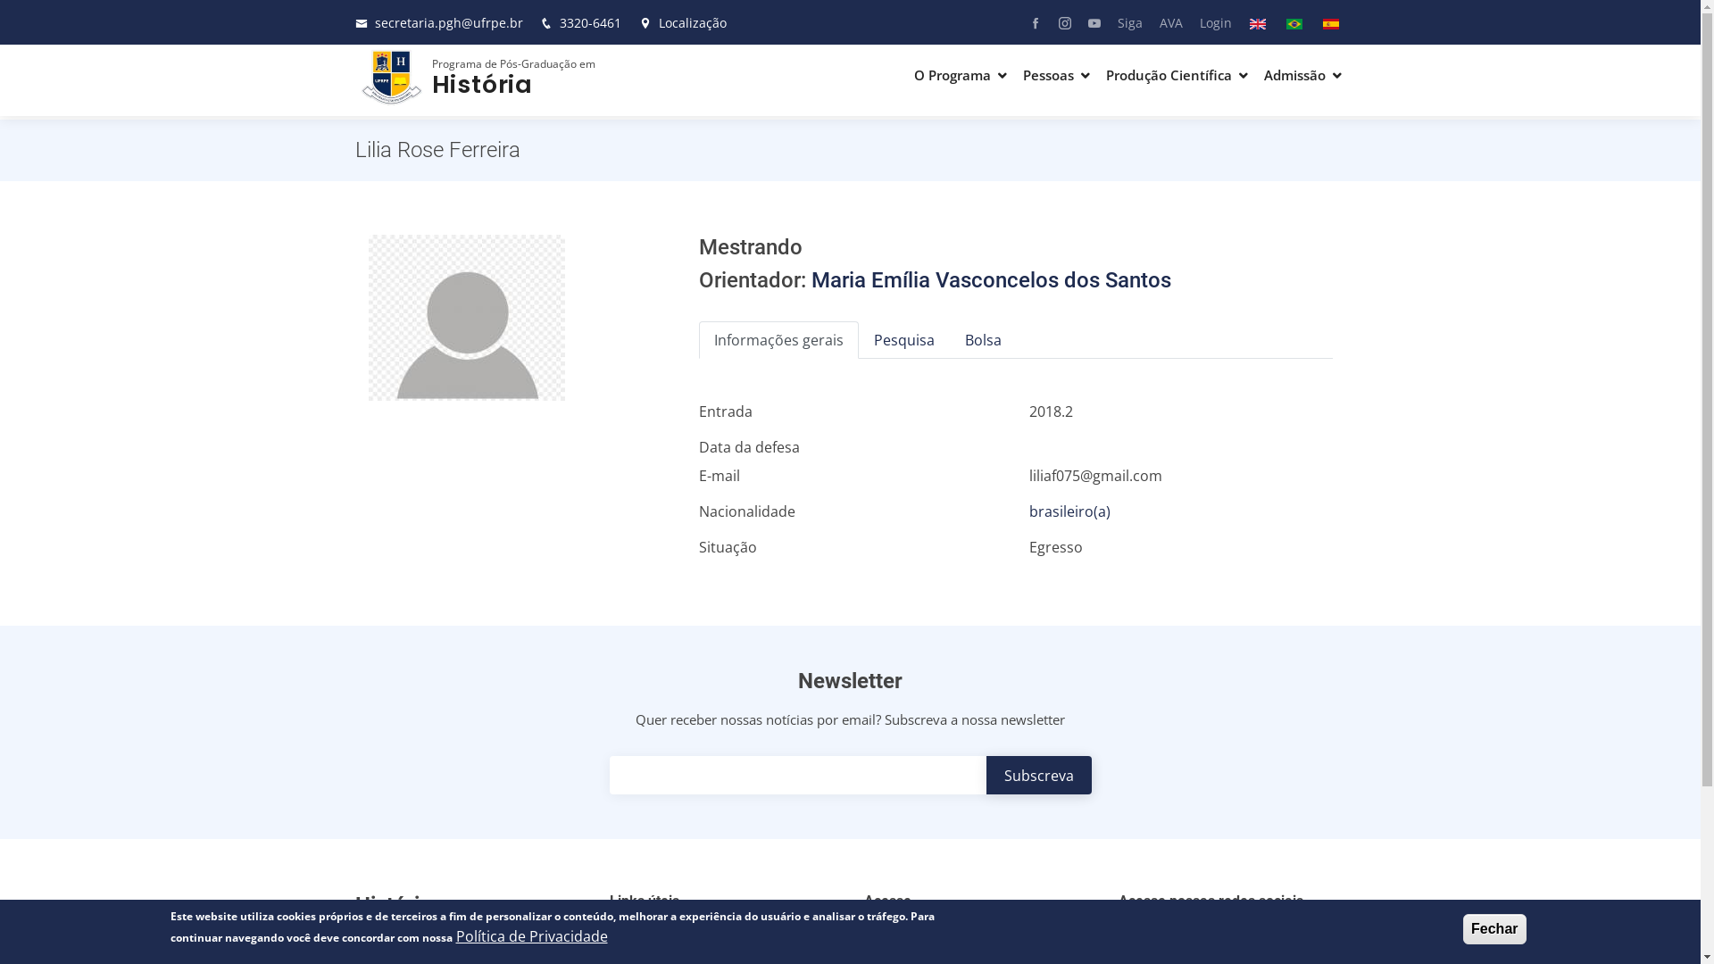  I want to click on UFRPE, so click(645, 935).